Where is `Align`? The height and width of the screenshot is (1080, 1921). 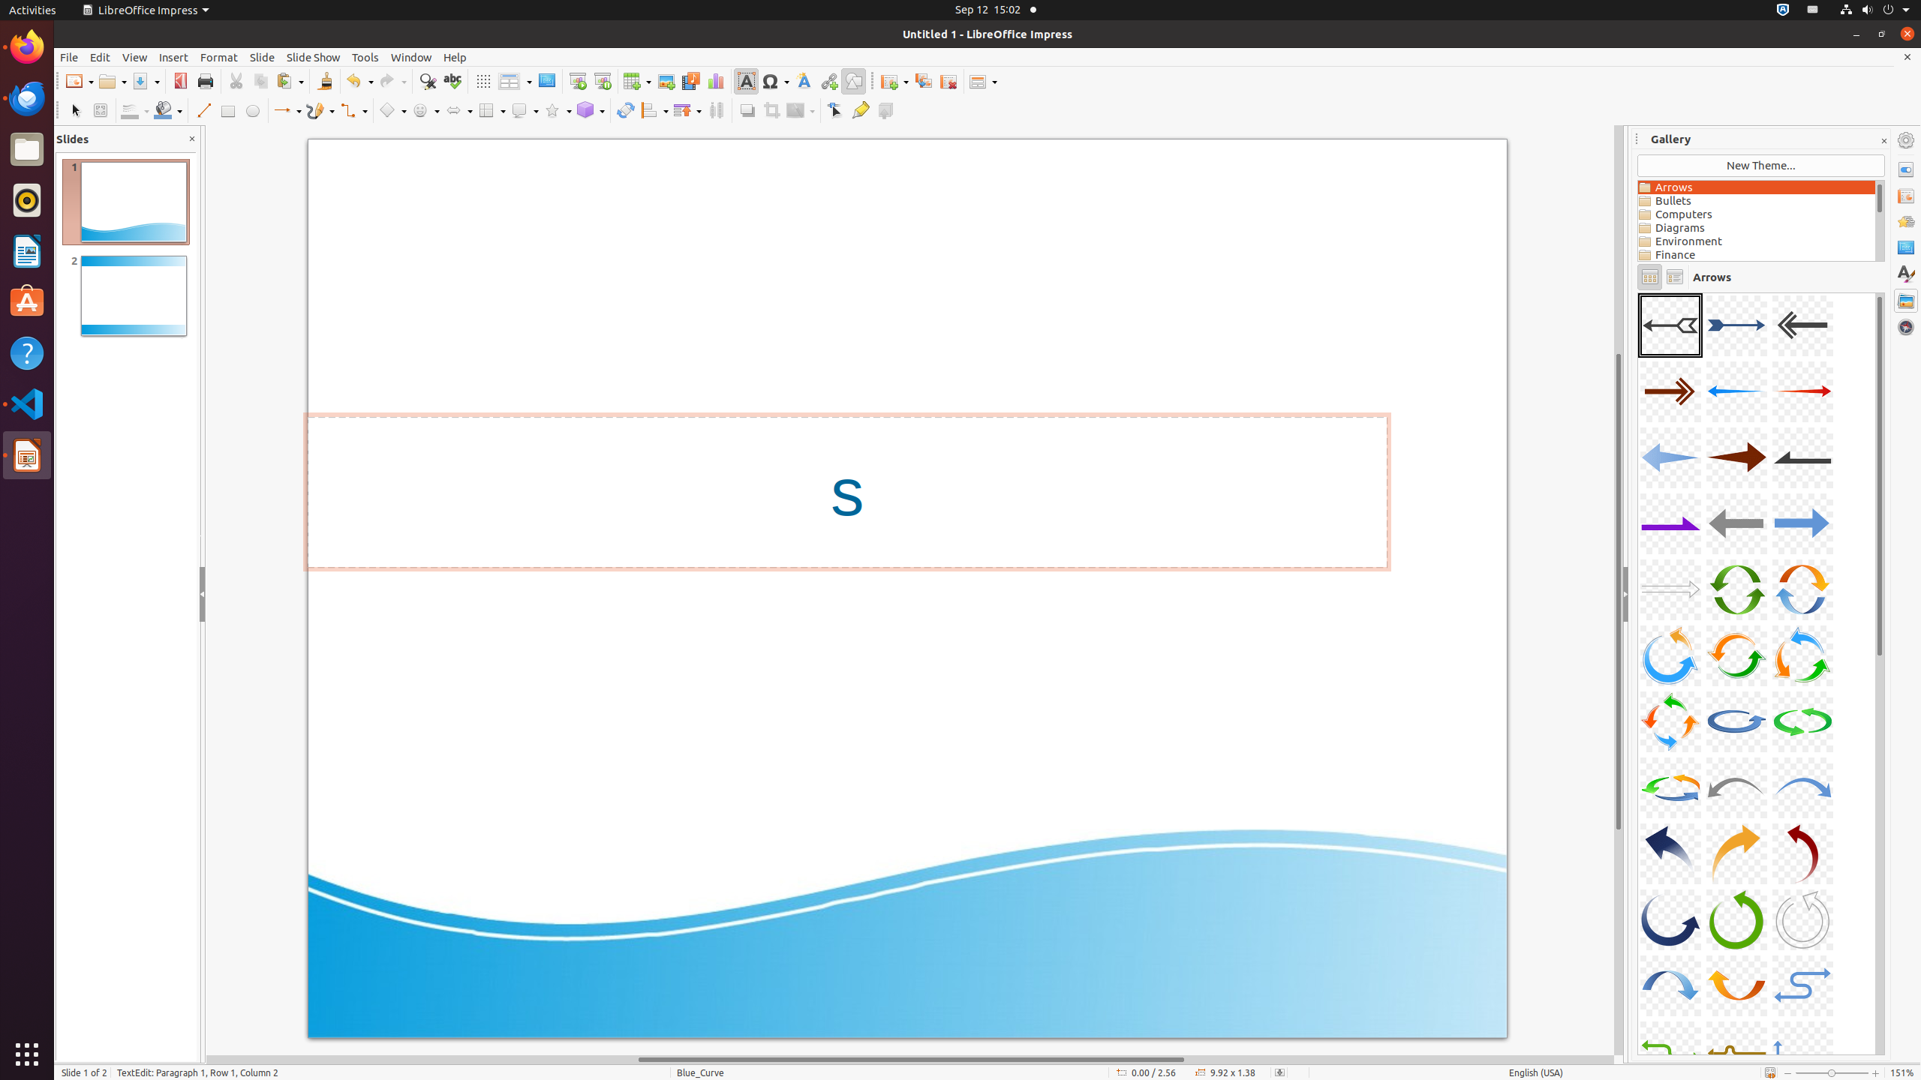
Align is located at coordinates (654, 111).